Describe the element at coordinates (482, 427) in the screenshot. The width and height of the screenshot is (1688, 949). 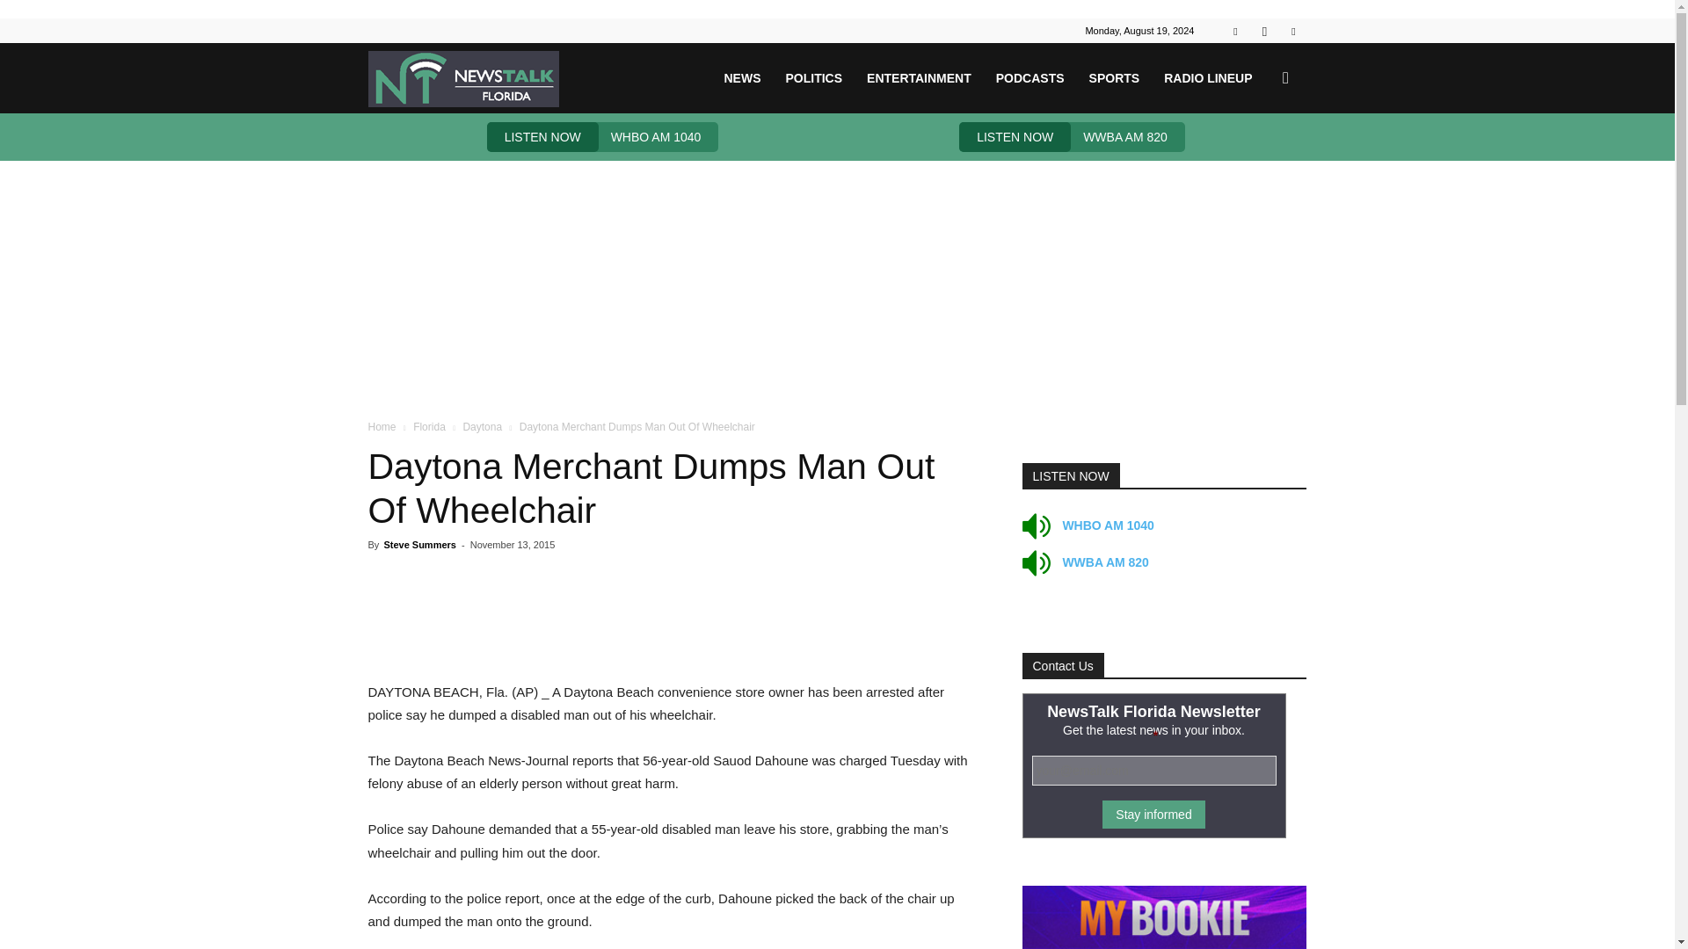
I see `View all posts in Daytona` at that location.